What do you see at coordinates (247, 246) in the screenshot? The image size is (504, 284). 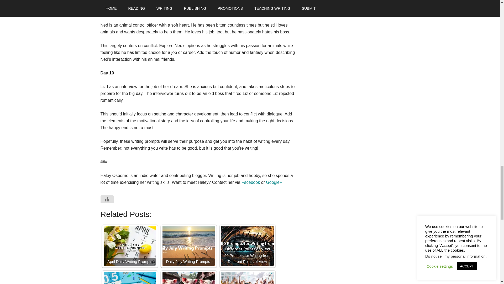 I see `50 Prompts for Writing from Different Points of View` at bounding box center [247, 246].